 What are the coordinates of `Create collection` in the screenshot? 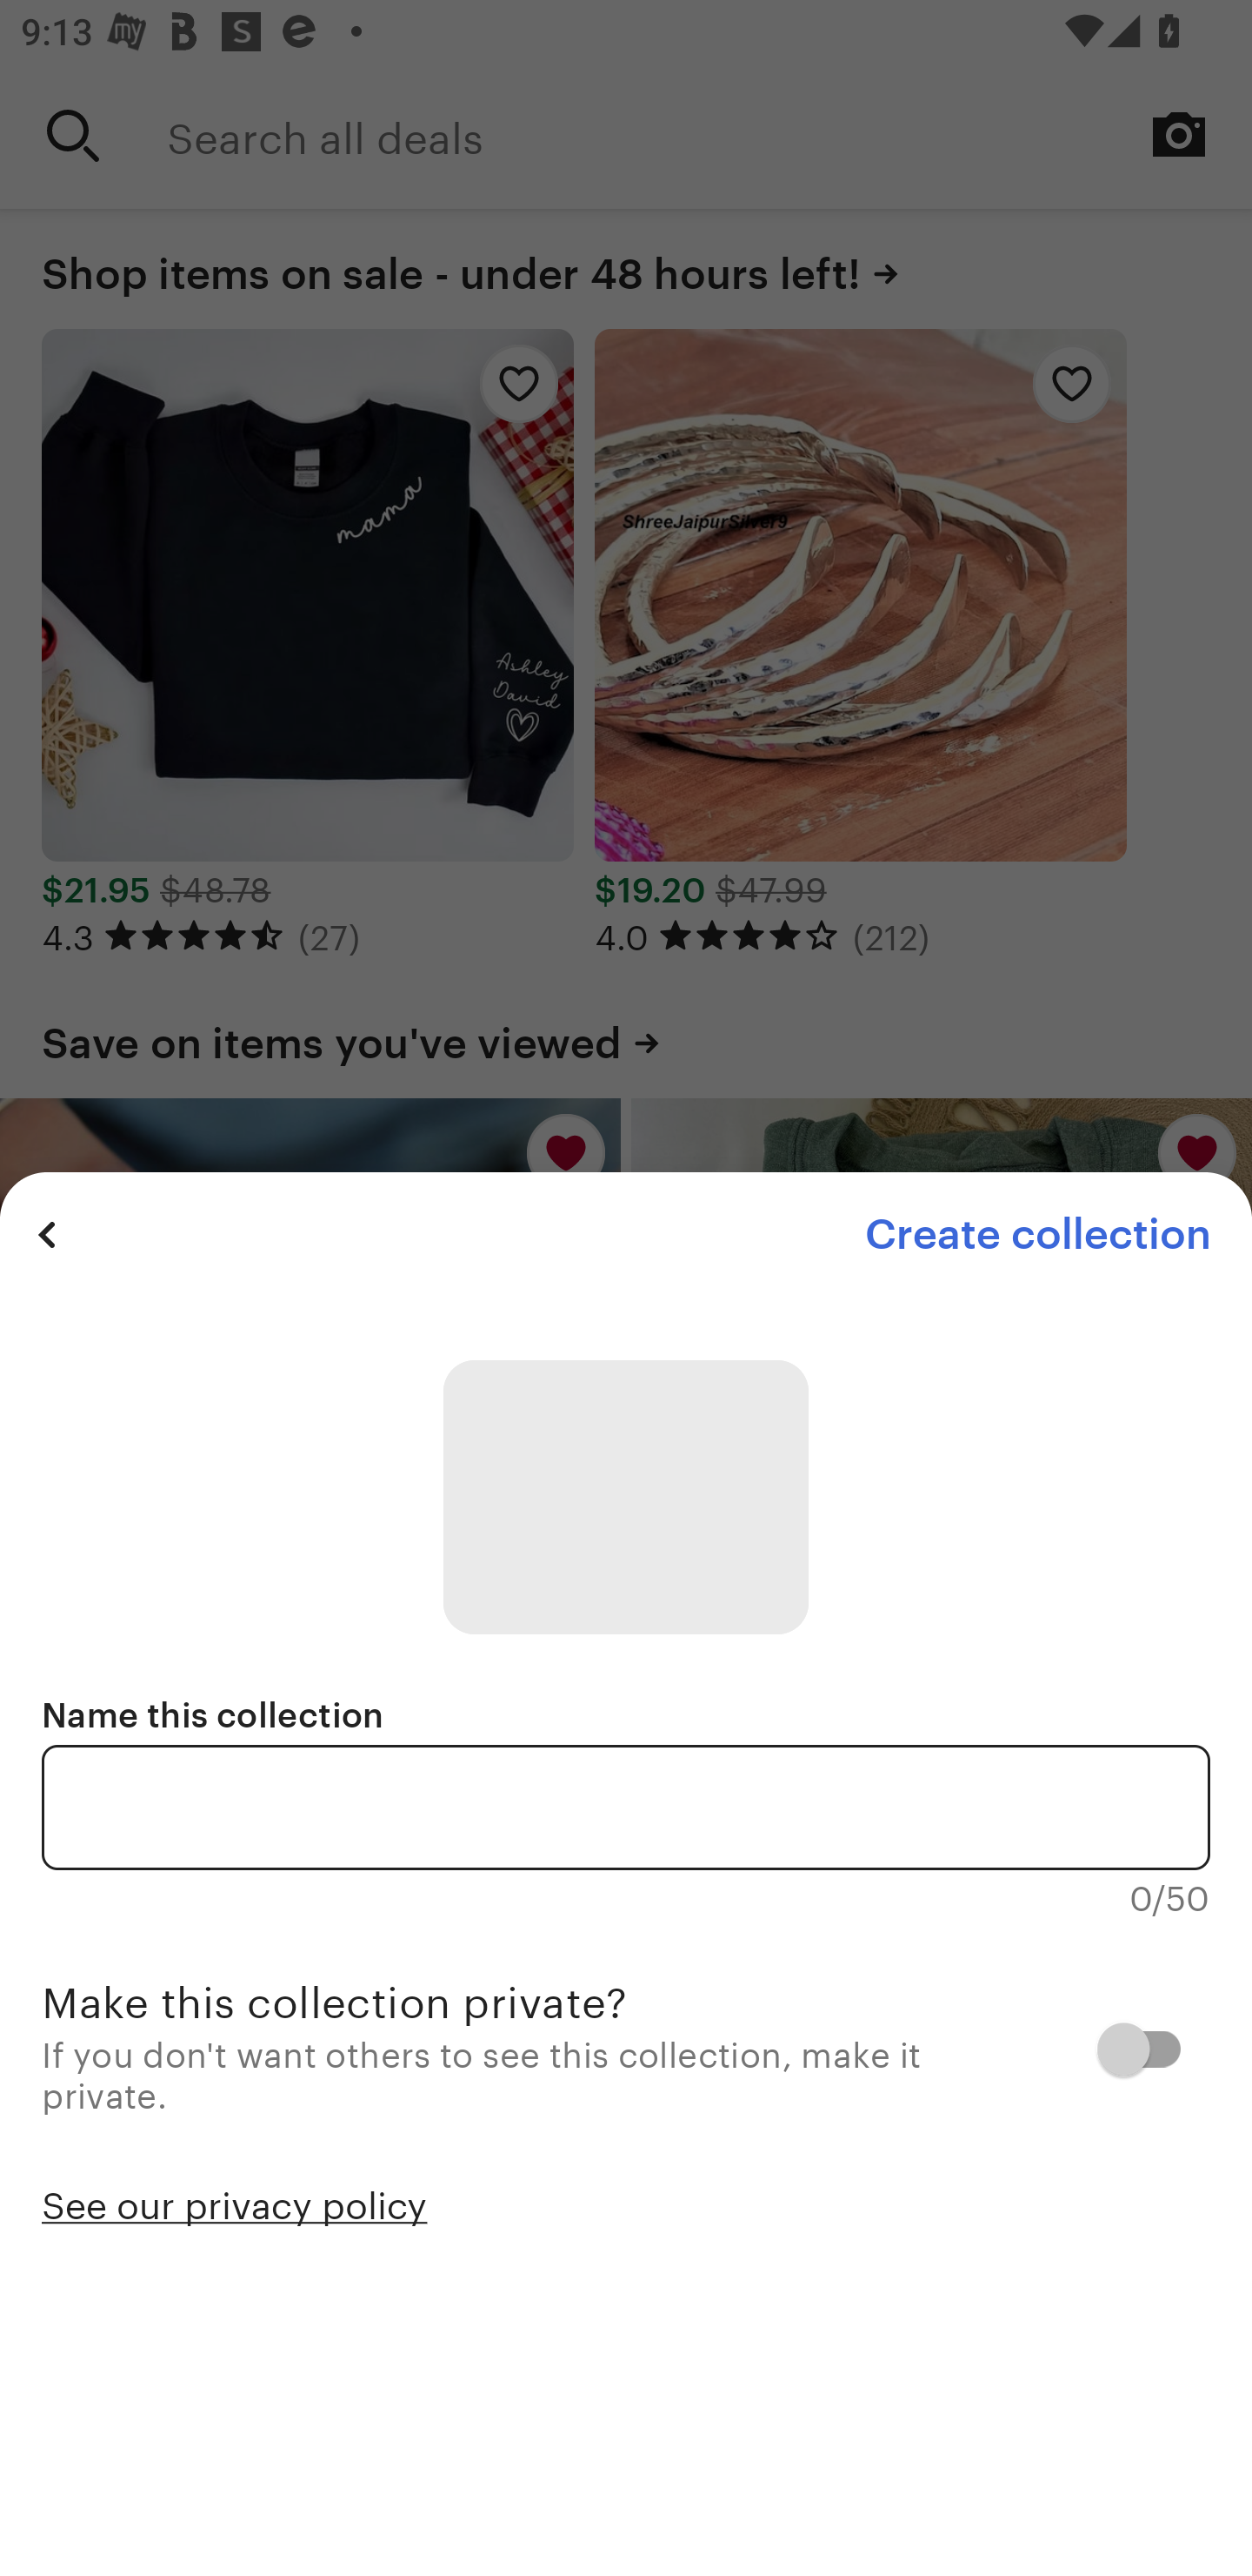 It's located at (1037, 1234).